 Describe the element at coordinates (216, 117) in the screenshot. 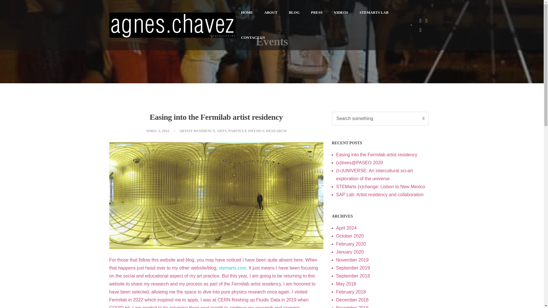

I see `Easing into the Fermilab artist residency` at that location.